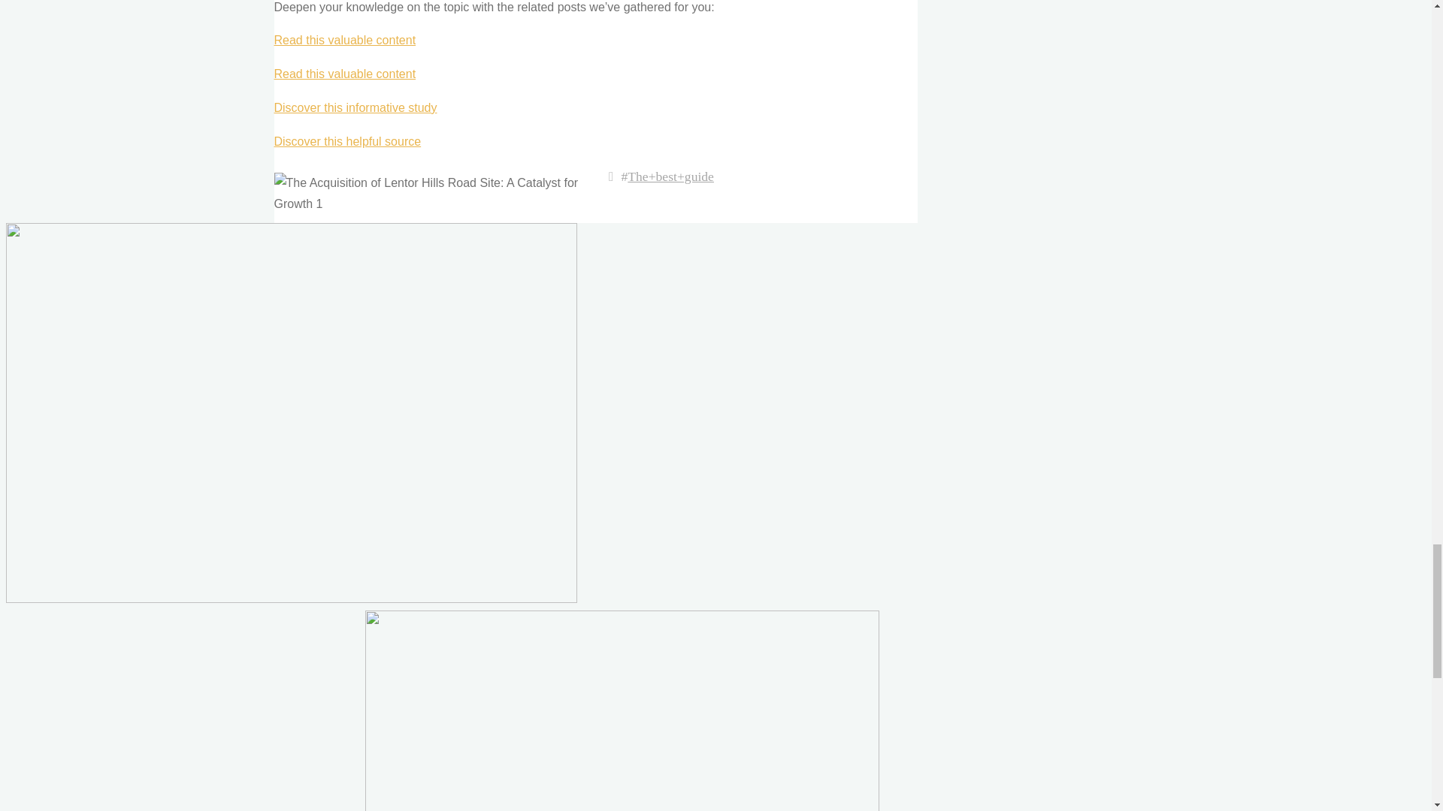  Describe the element at coordinates (355, 108) in the screenshot. I see `Discover this informative study` at that location.